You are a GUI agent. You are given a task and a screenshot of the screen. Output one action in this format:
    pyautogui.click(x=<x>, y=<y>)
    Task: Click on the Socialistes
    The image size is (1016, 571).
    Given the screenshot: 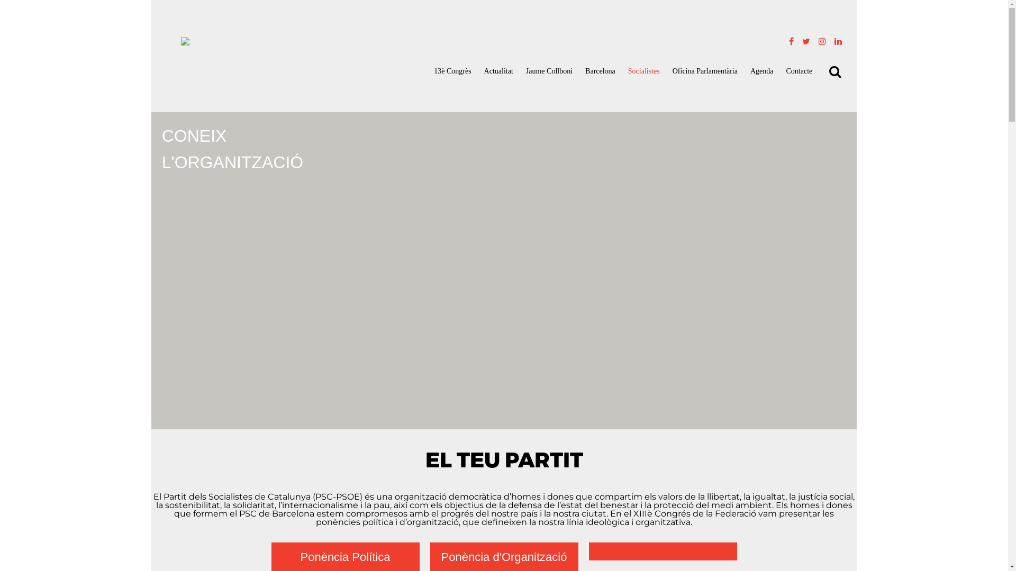 What is the action you would take?
    pyautogui.click(x=644, y=71)
    